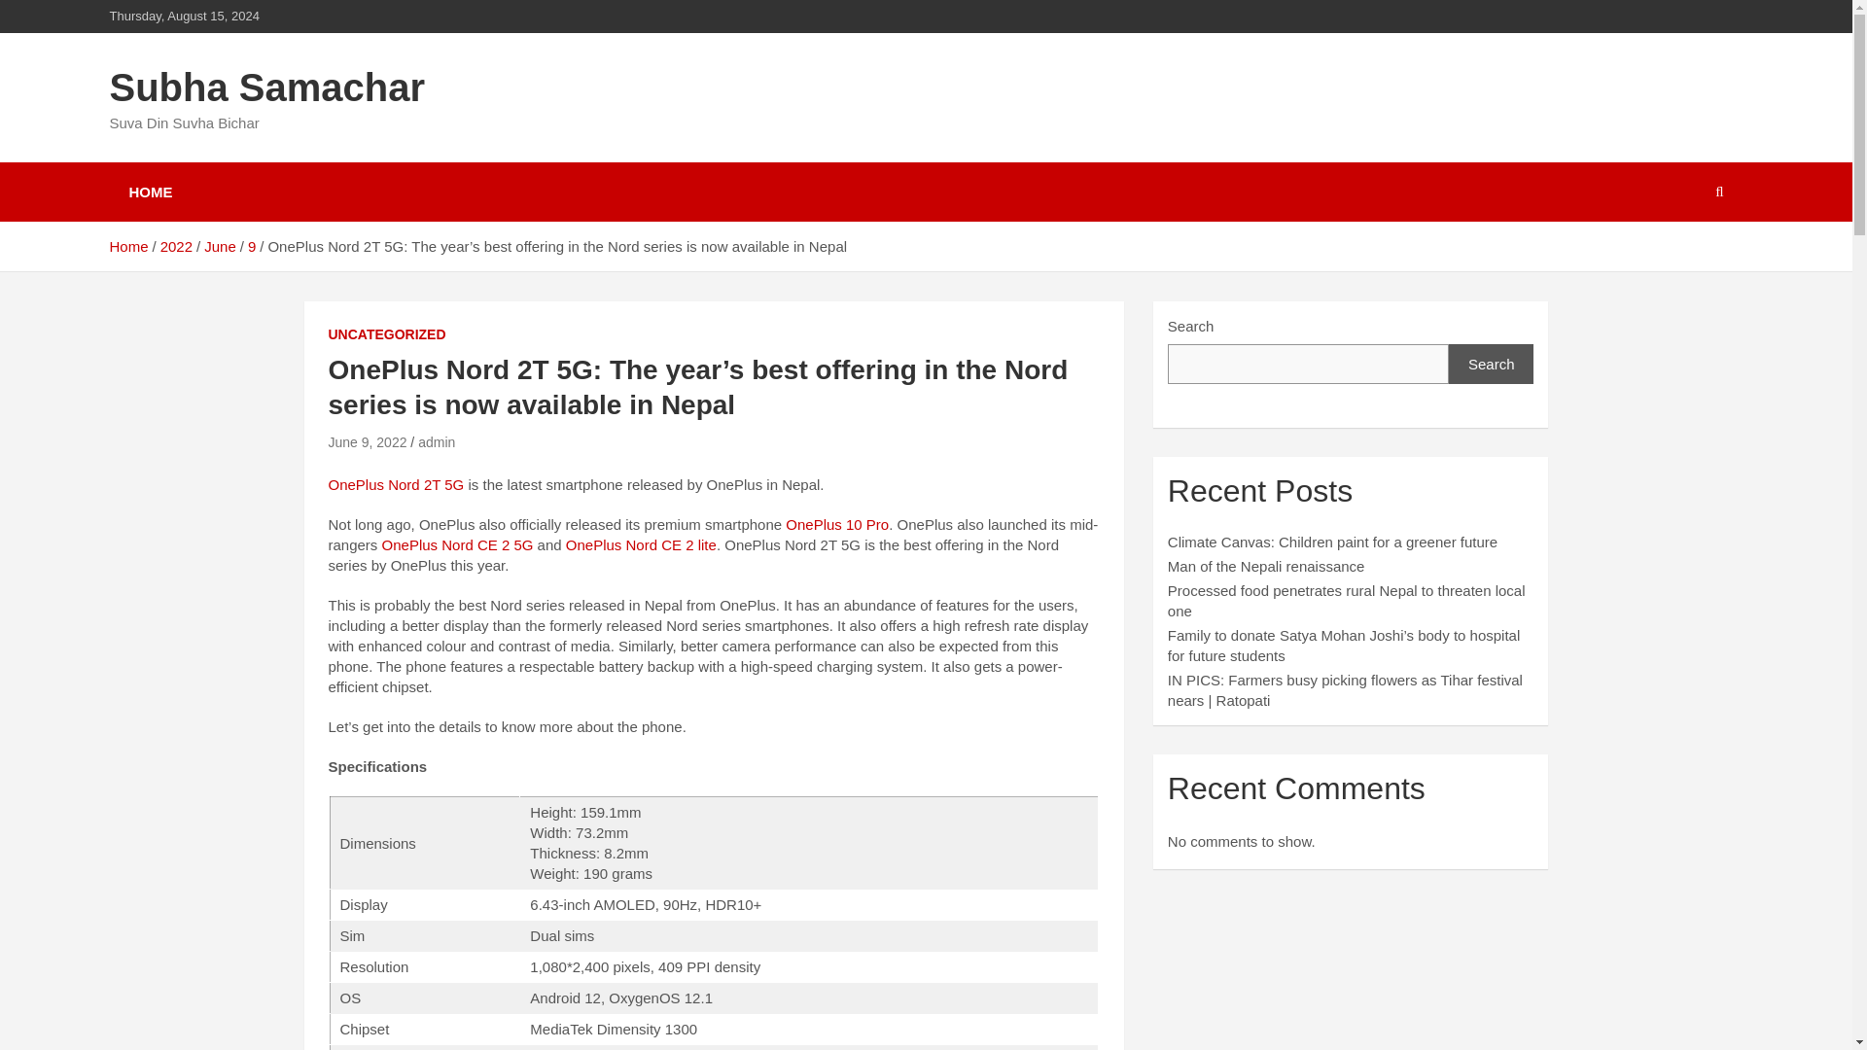 The height and width of the screenshot is (1050, 1867). Describe the element at coordinates (220, 247) in the screenshot. I see `June` at that location.